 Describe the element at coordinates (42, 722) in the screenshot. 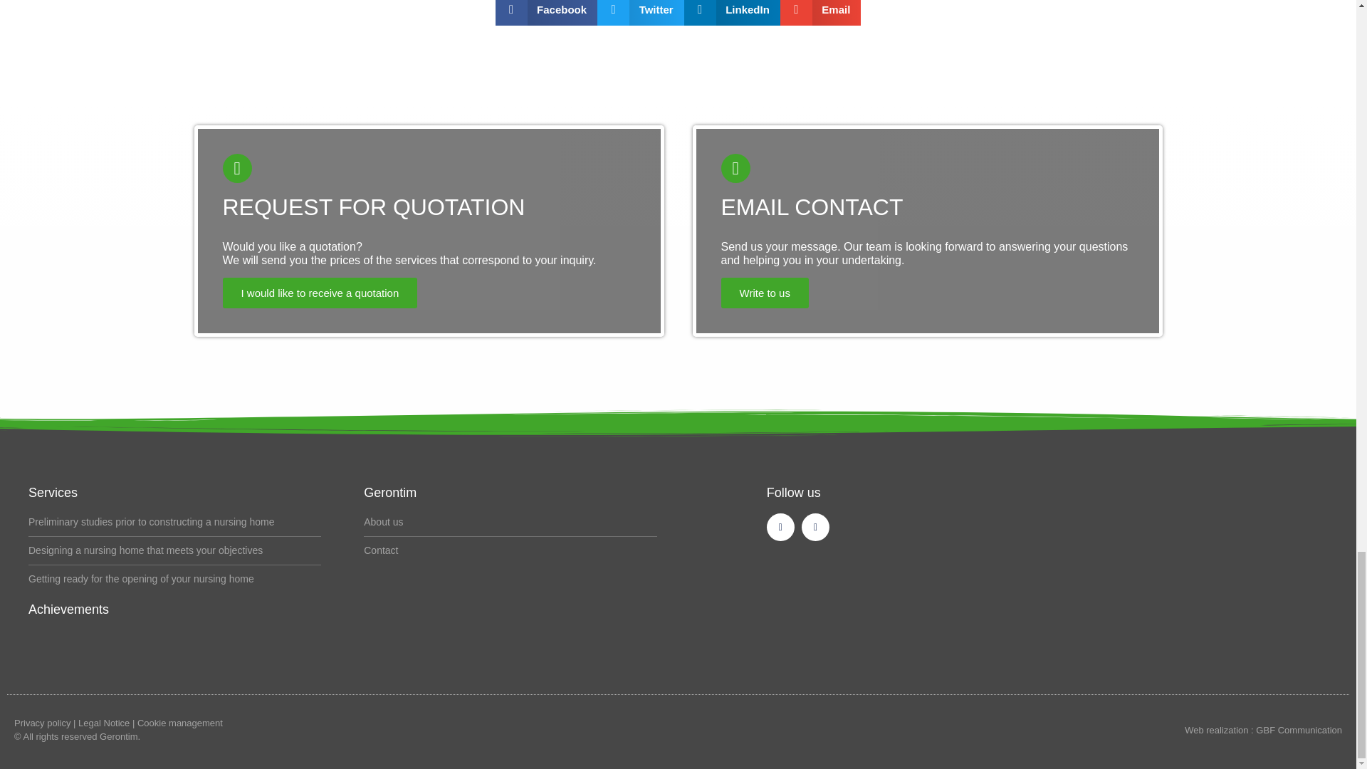

I see `Privacy policy` at that location.